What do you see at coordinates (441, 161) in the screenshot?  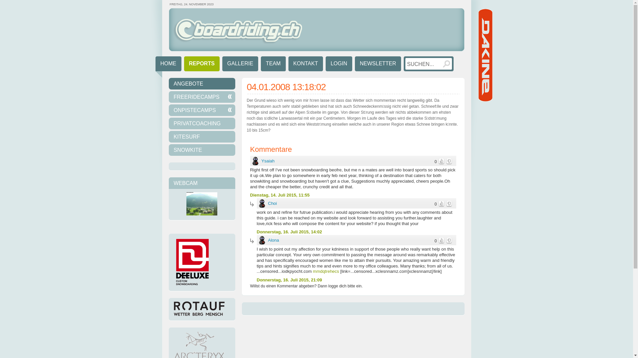 I see ` ` at bounding box center [441, 161].